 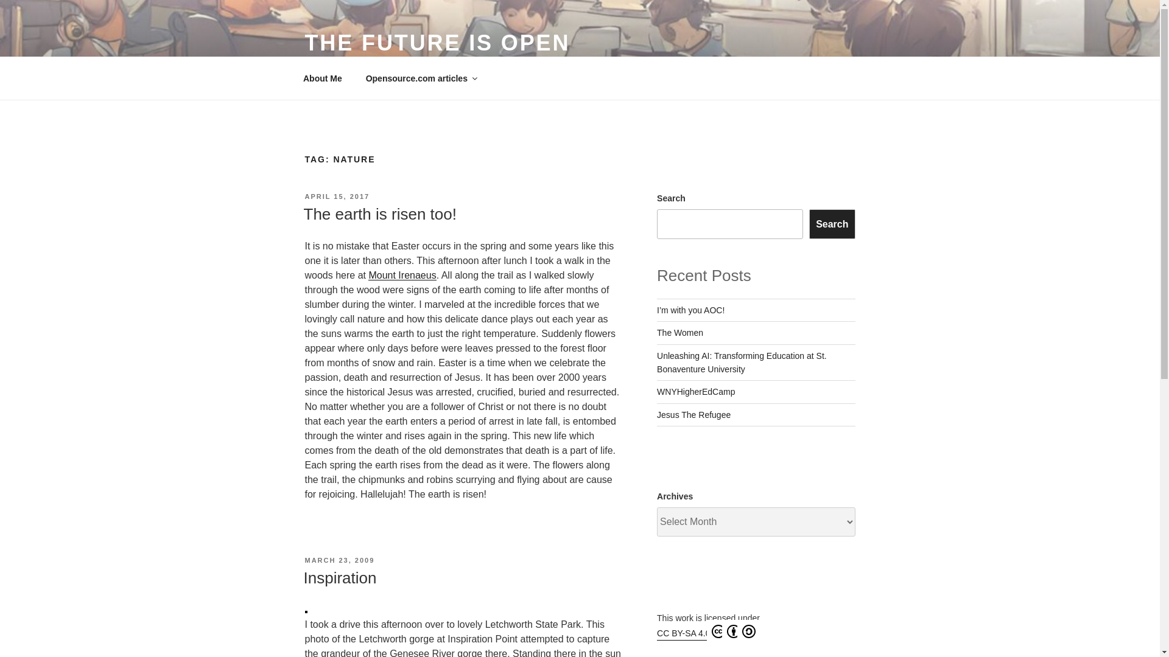 What do you see at coordinates (680, 332) in the screenshot?
I see `The Women` at bounding box center [680, 332].